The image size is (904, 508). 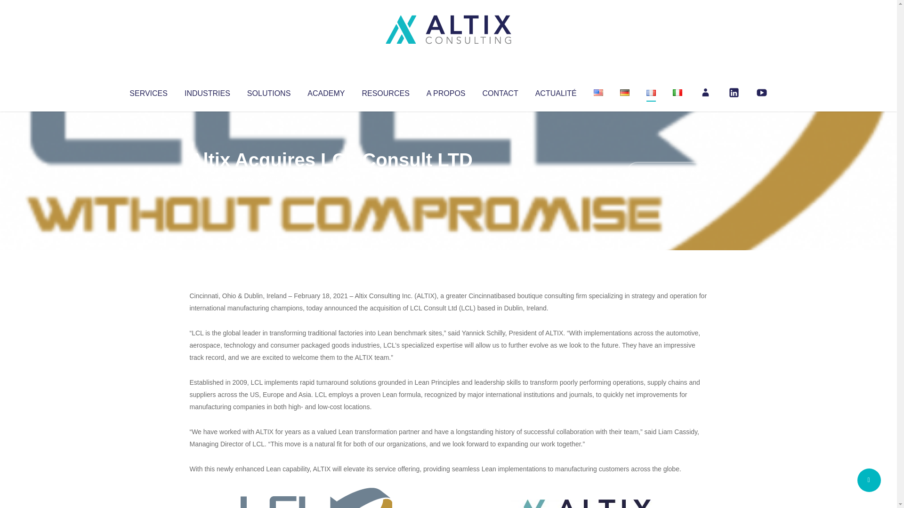 What do you see at coordinates (326, 91) in the screenshot?
I see `ACADEMY` at bounding box center [326, 91].